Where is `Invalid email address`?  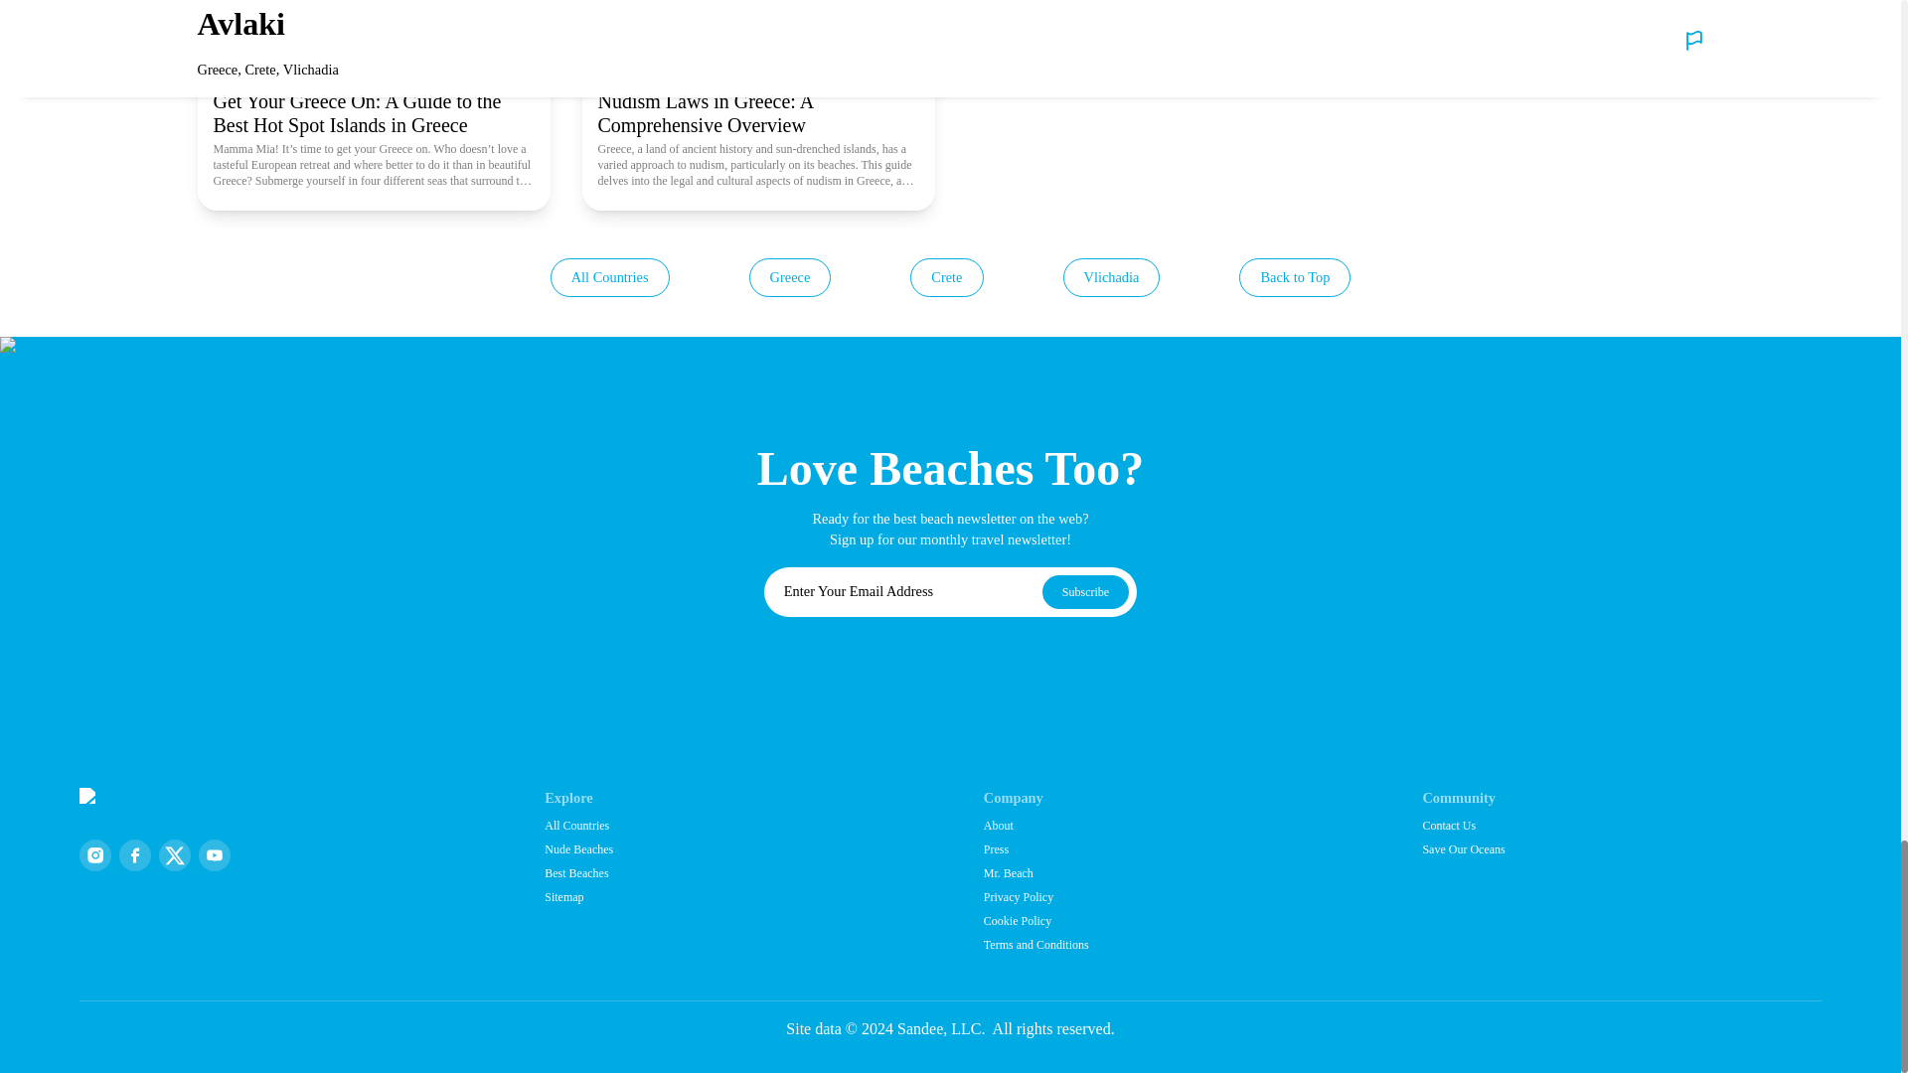
Invalid email address is located at coordinates (900, 592).